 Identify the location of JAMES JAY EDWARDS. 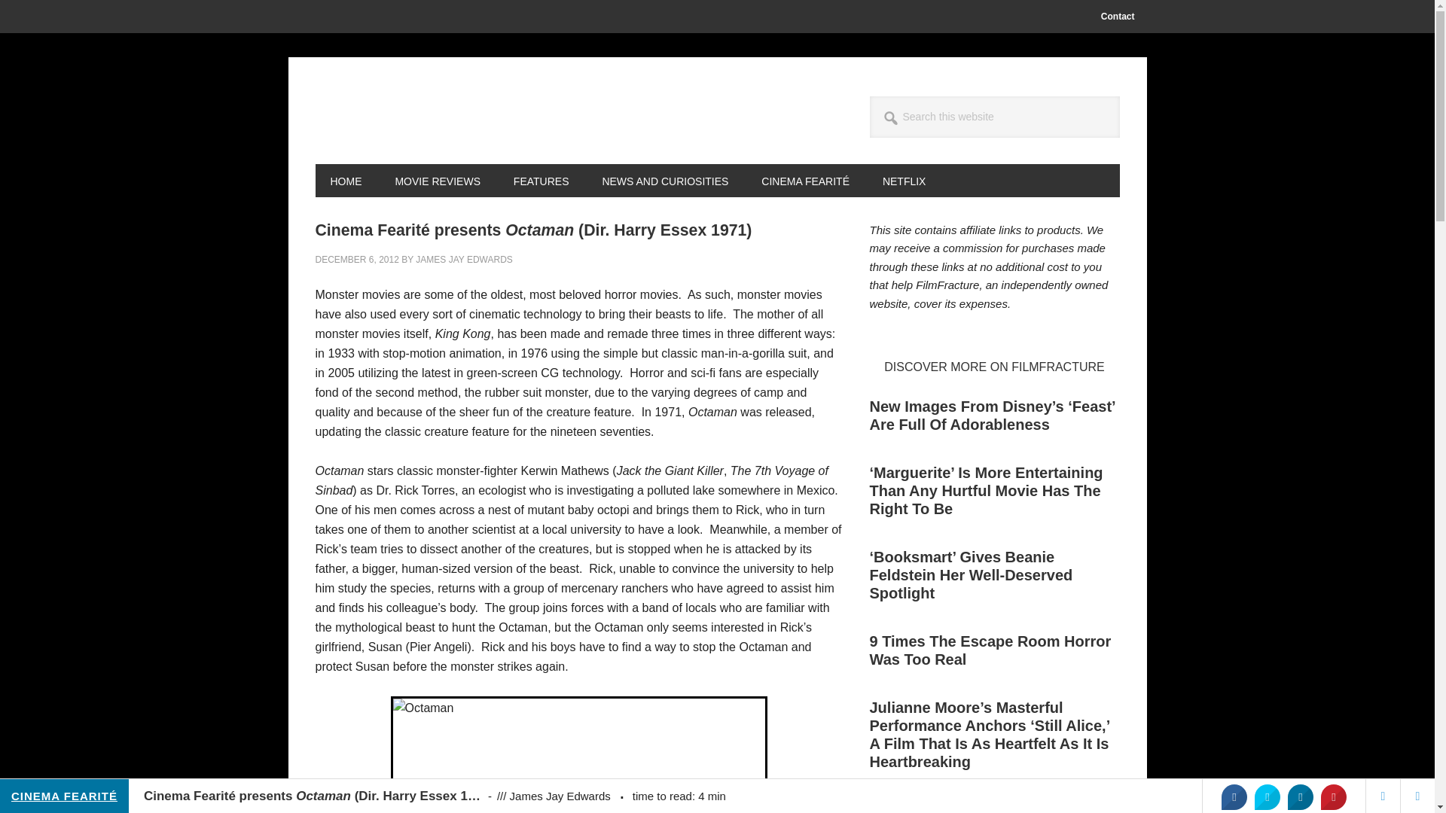
(464, 260).